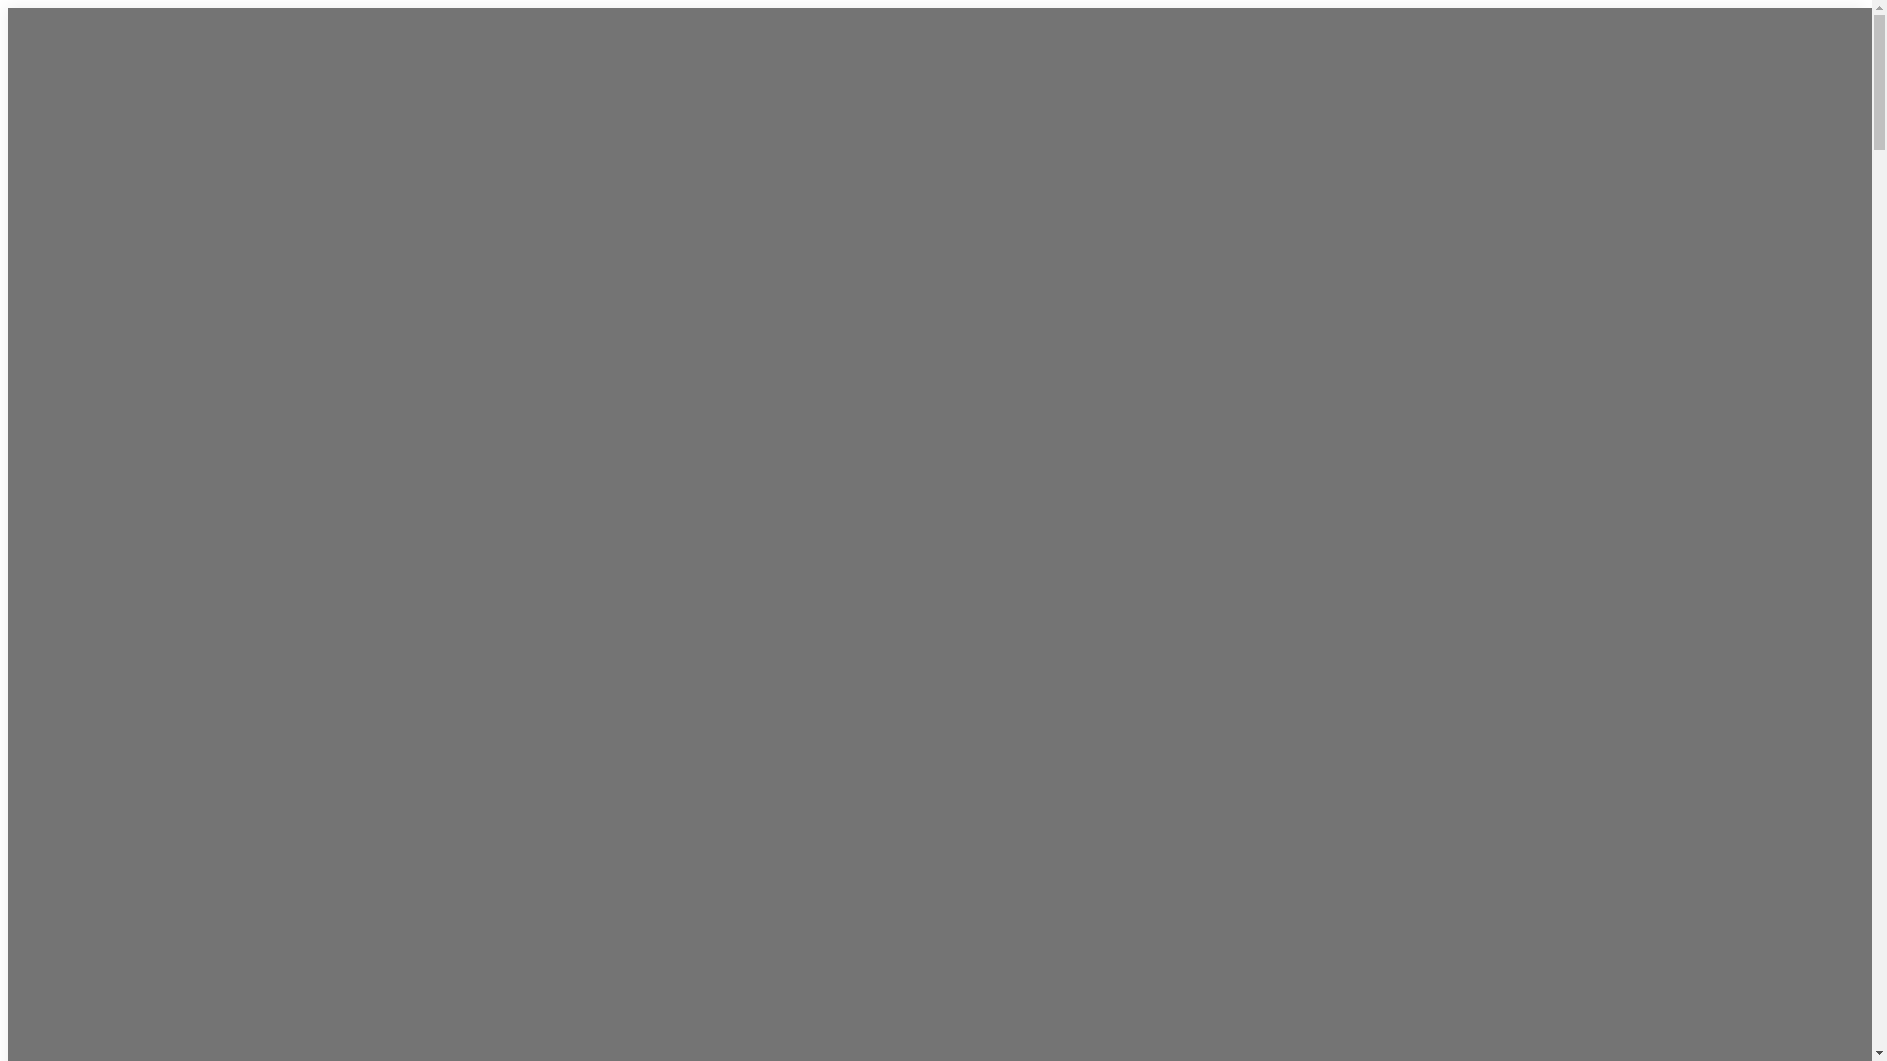  I want to click on Land & Environment Court: Fenwick v Woodside Properties, so click(941, 866).